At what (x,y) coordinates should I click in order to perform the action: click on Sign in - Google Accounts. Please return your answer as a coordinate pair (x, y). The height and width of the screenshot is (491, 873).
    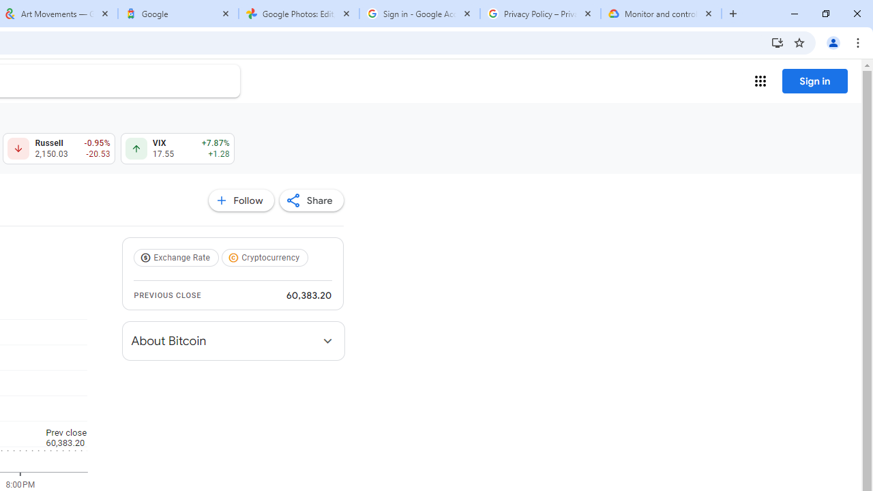
    Looking at the image, I should click on (419, 14).